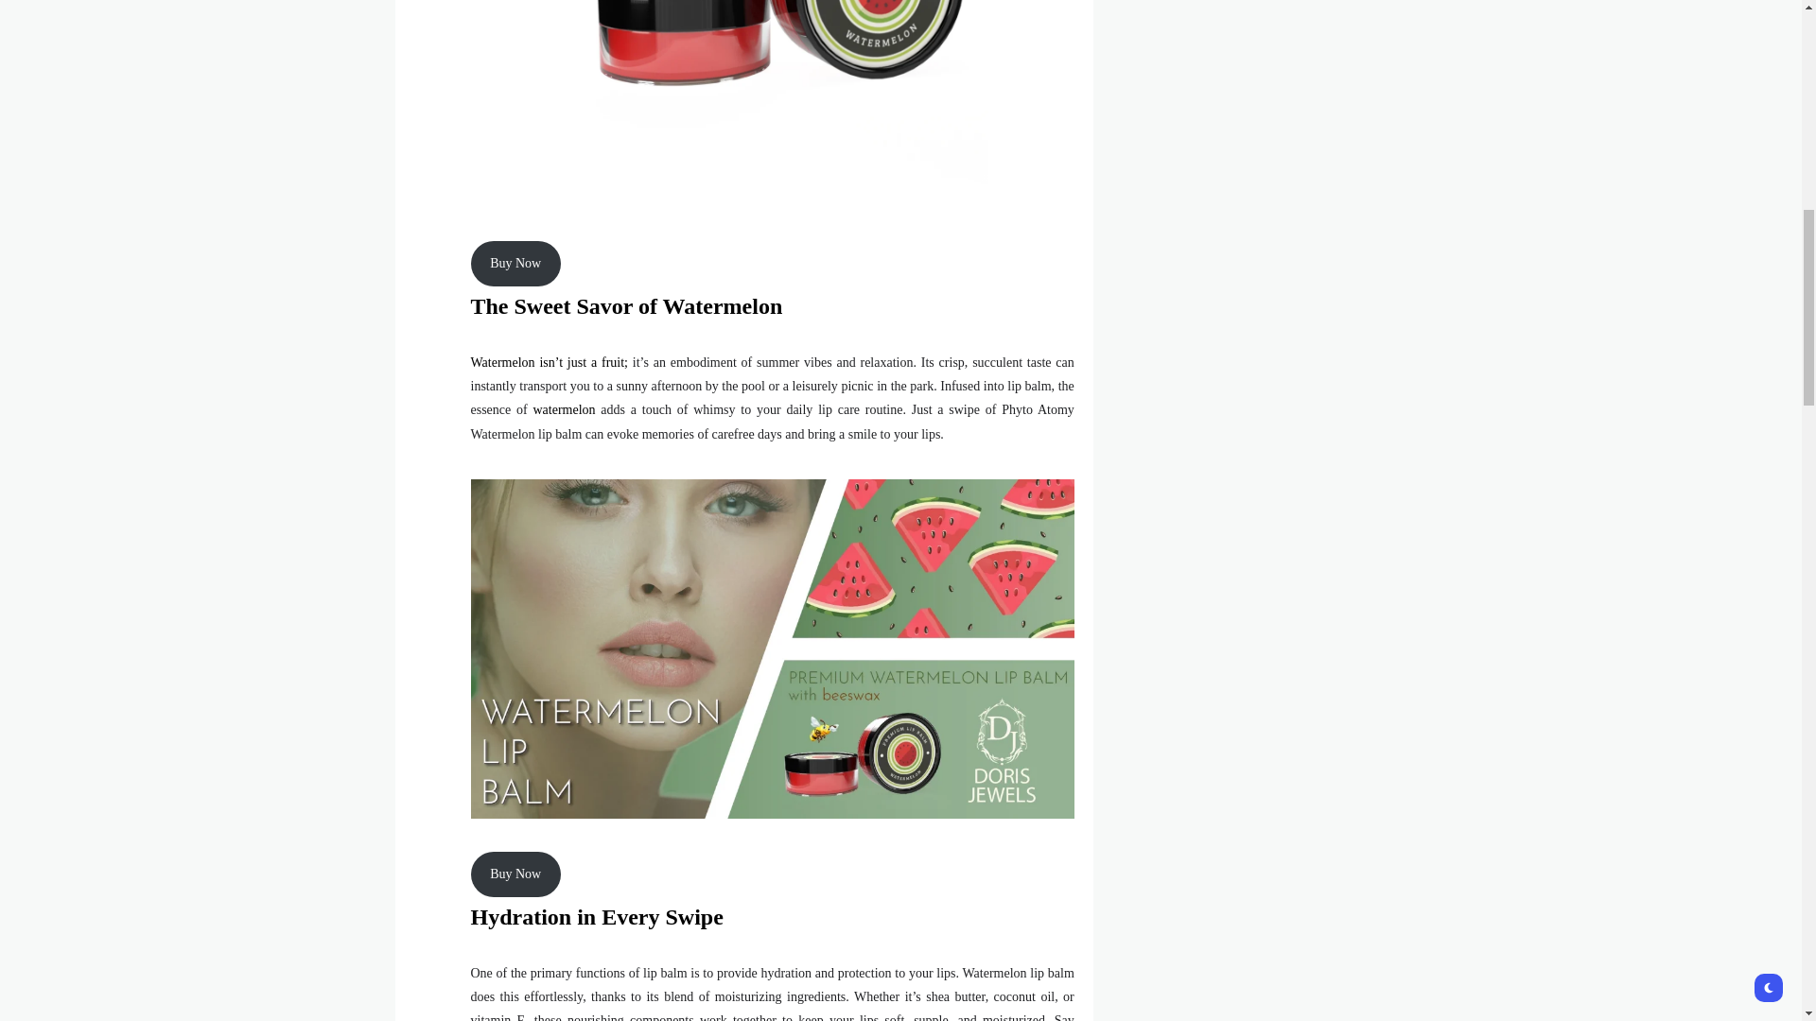 Image resolution: width=1816 pixels, height=1021 pixels. Describe the element at coordinates (596, 916) in the screenshot. I see `Hydration in Every Swipe` at that location.